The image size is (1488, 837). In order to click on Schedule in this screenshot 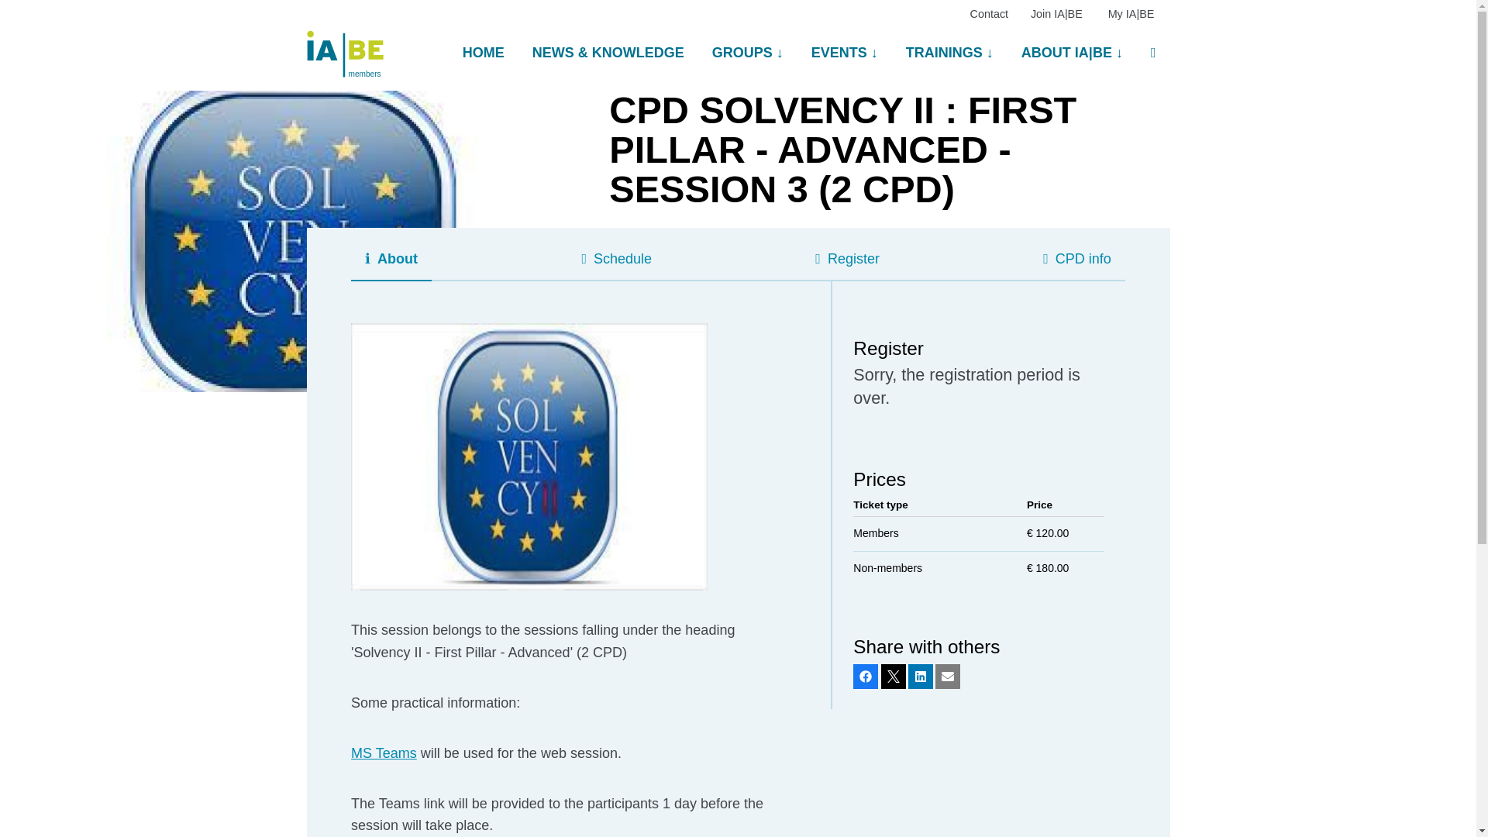, I will do `click(615, 258)`.